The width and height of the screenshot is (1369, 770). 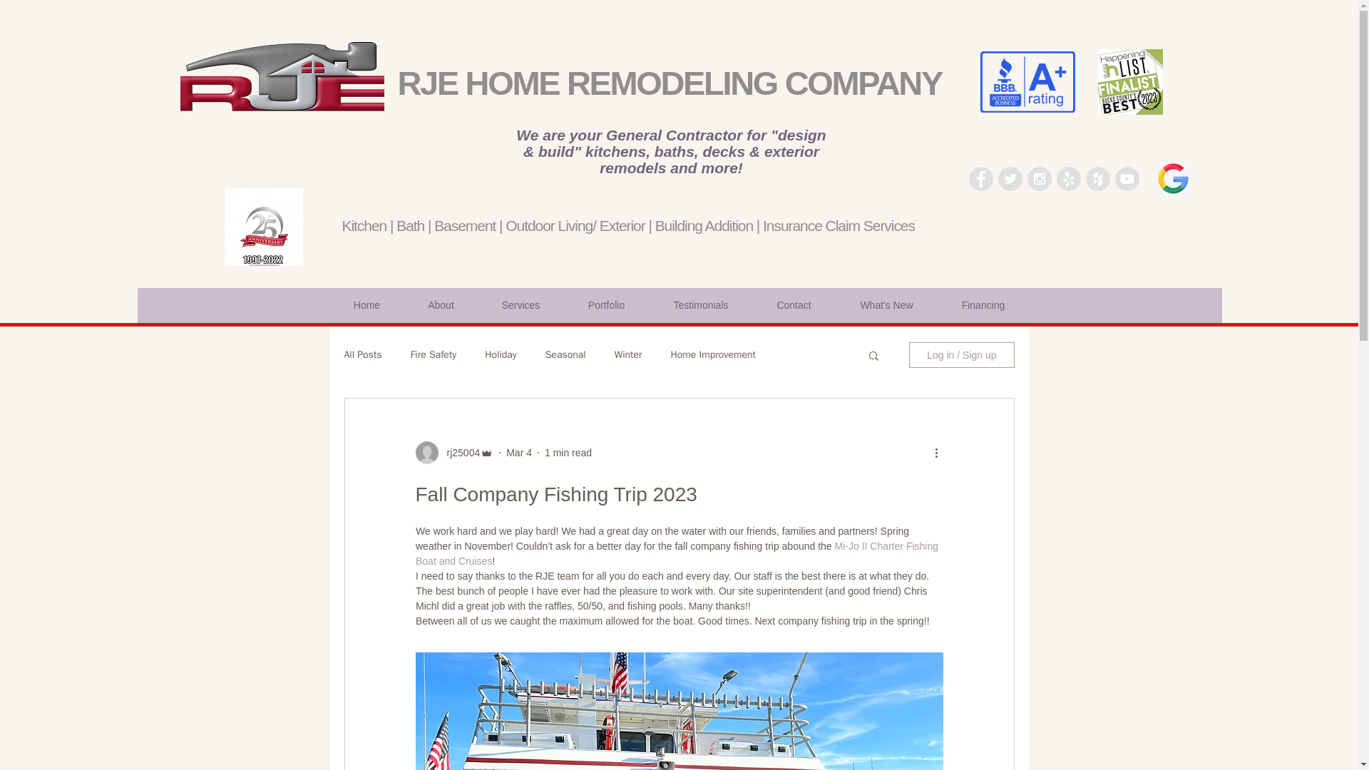 I want to click on rj25004, so click(x=459, y=453).